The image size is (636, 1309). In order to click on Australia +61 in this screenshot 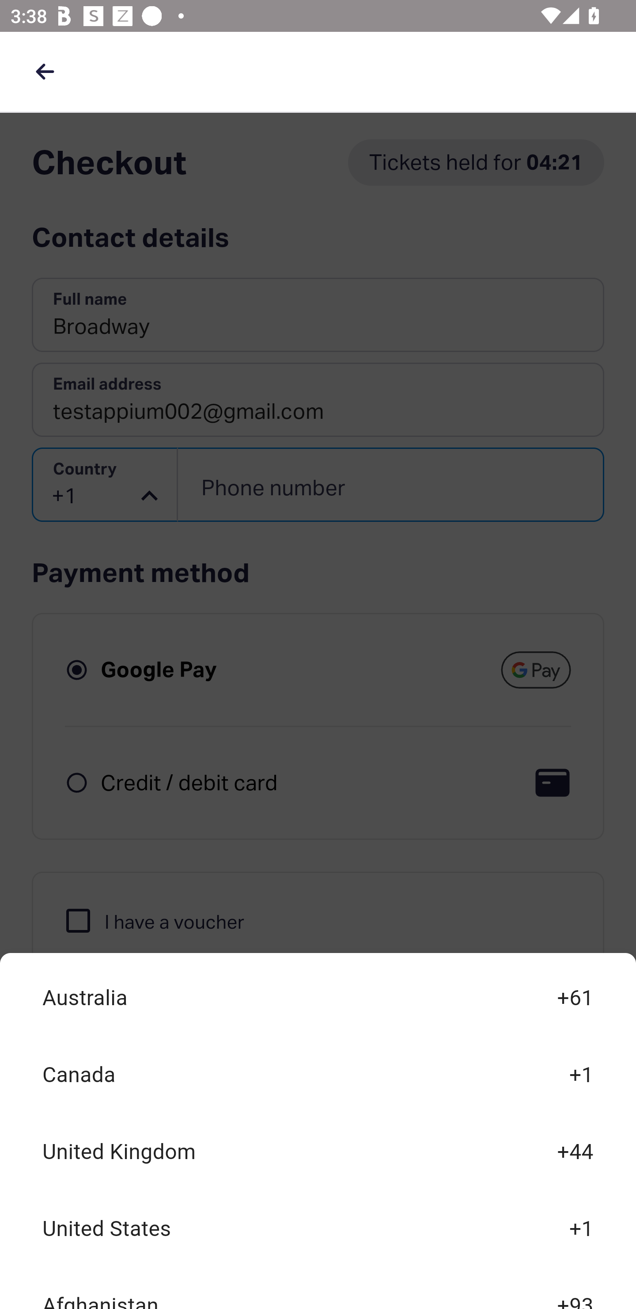, I will do `click(318, 999)`.